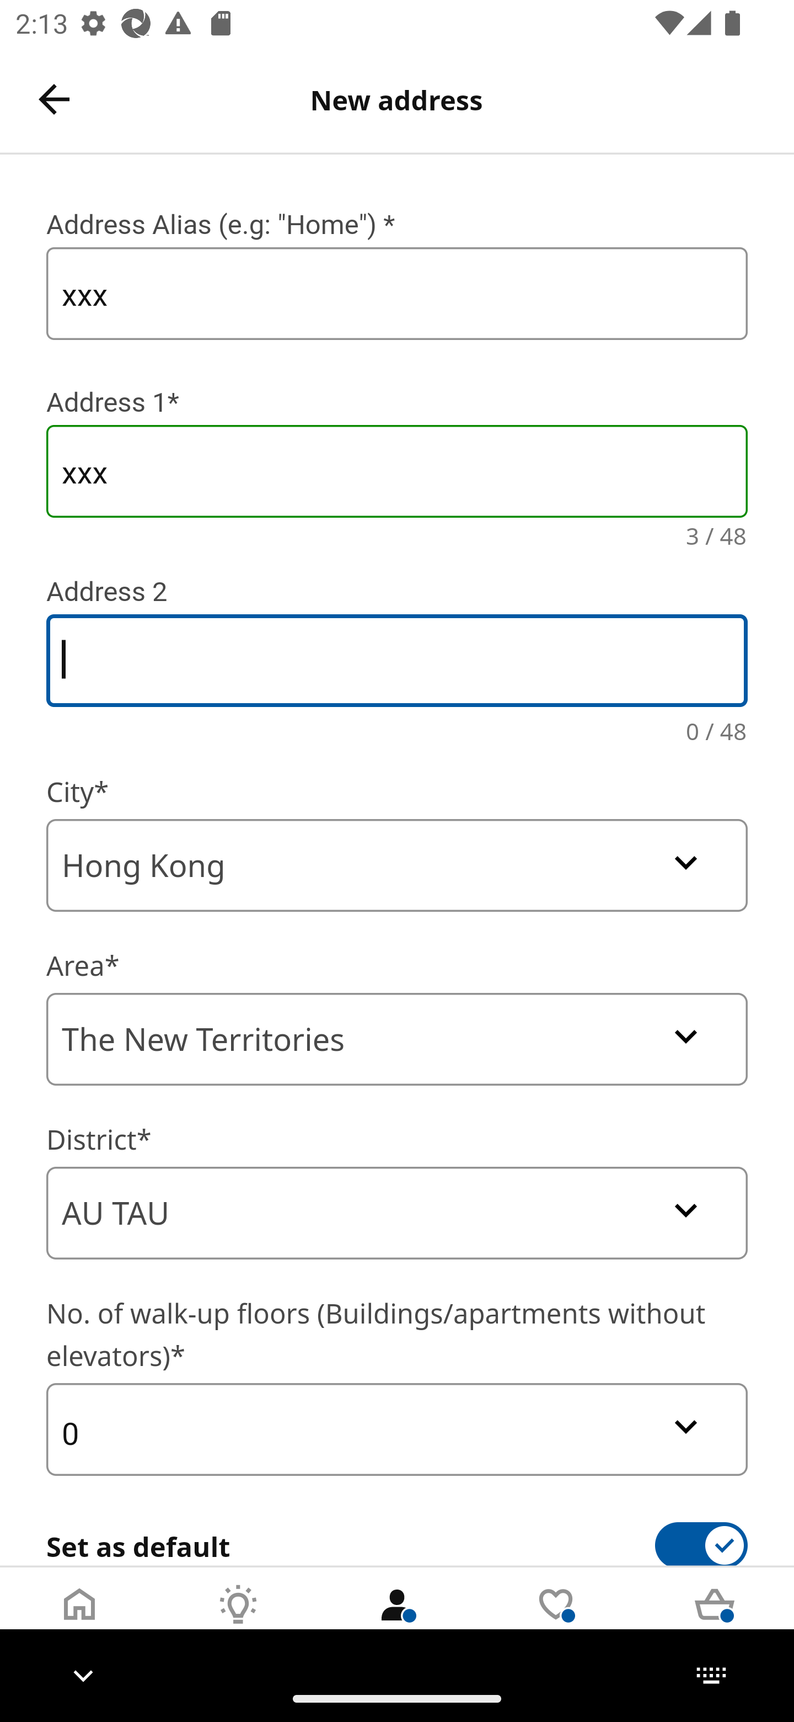 The image size is (794, 1722). Describe the element at coordinates (397, 1213) in the screenshot. I see `AU TAU` at that location.